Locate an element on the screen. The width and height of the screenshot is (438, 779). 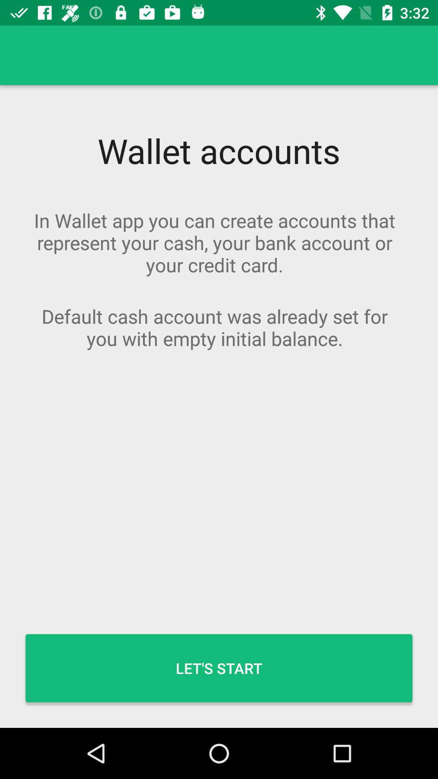
scroll until the let's start icon is located at coordinates (219, 668).